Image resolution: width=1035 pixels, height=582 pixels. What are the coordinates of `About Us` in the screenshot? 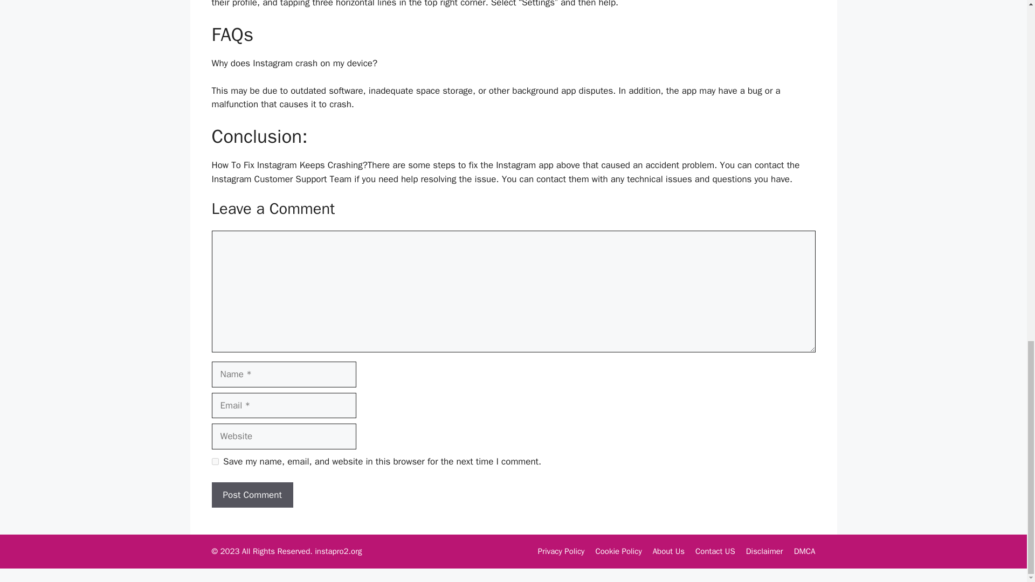 It's located at (668, 551).